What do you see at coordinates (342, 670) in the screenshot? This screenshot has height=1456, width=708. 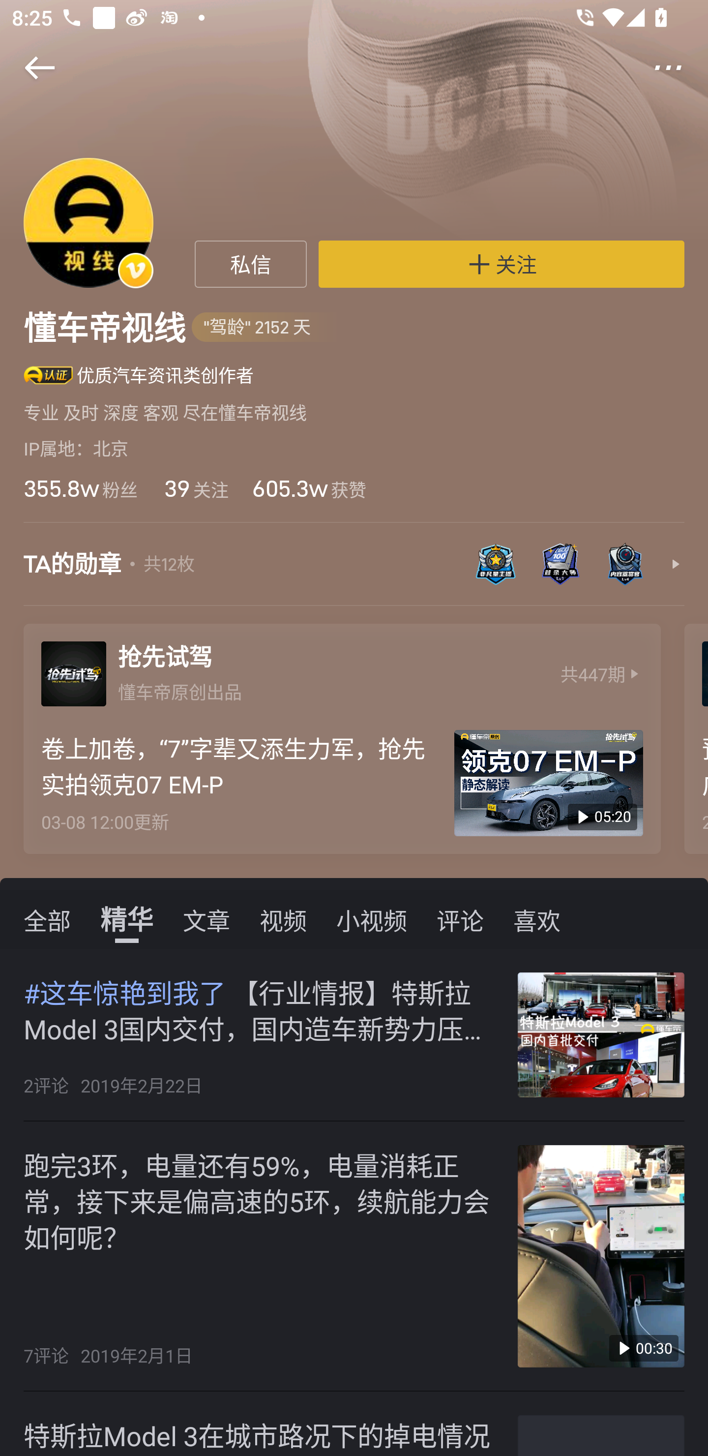 I see `抢先试驾 懂车帝原创出品 共447期 ` at bounding box center [342, 670].